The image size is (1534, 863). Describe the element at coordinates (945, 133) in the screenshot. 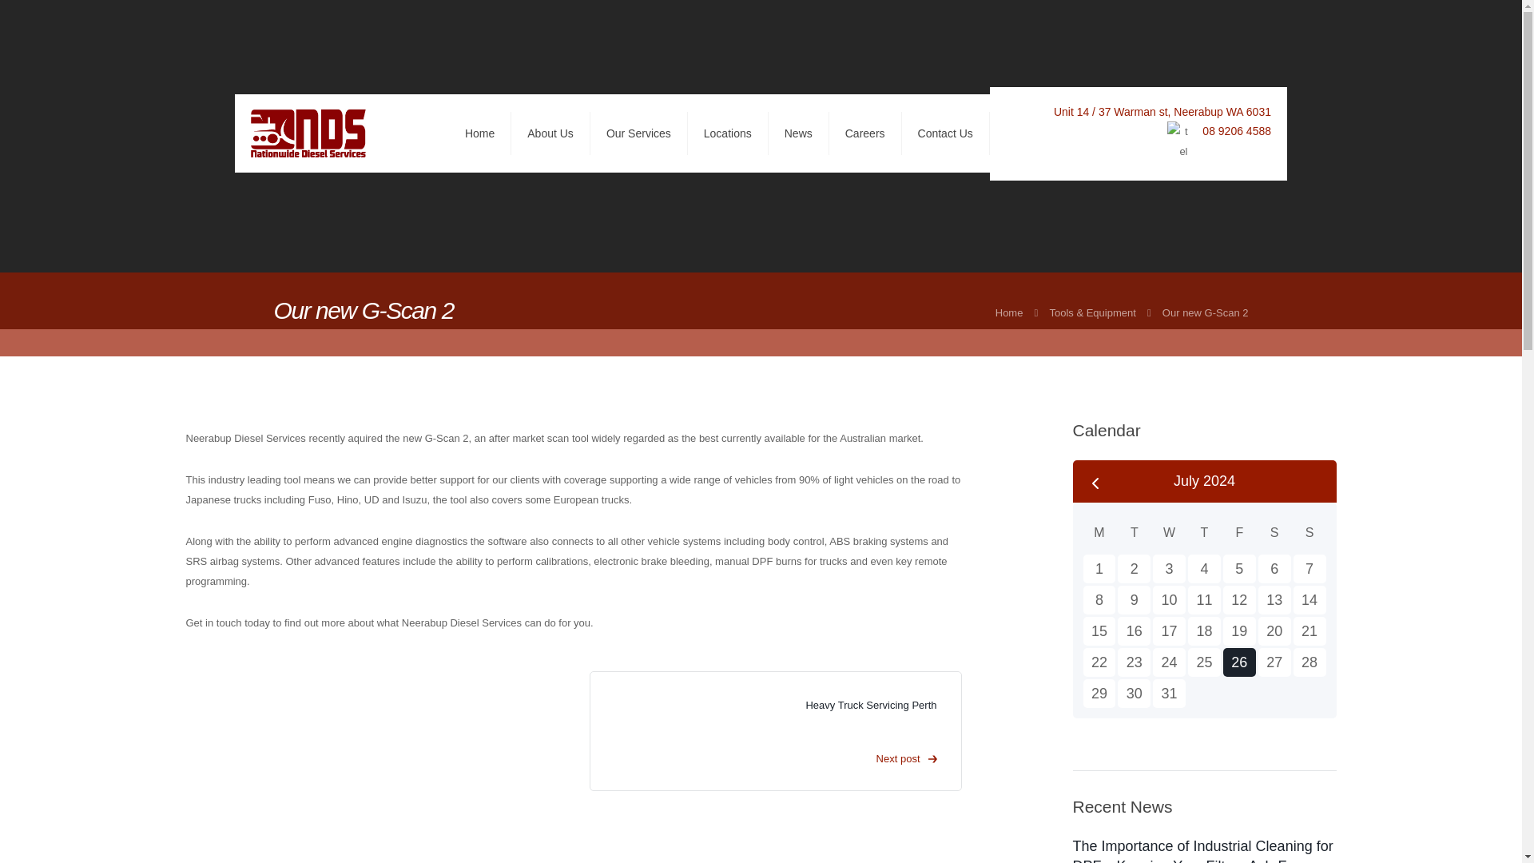

I see `Contact Us` at that location.